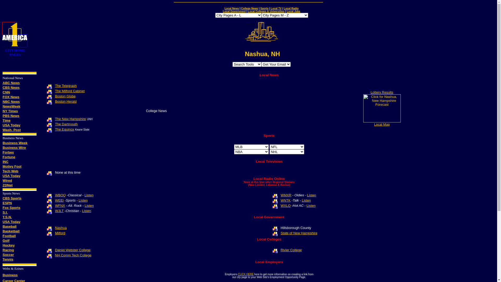  What do you see at coordinates (9, 245) in the screenshot?
I see `Hockey` at bounding box center [9, 245].